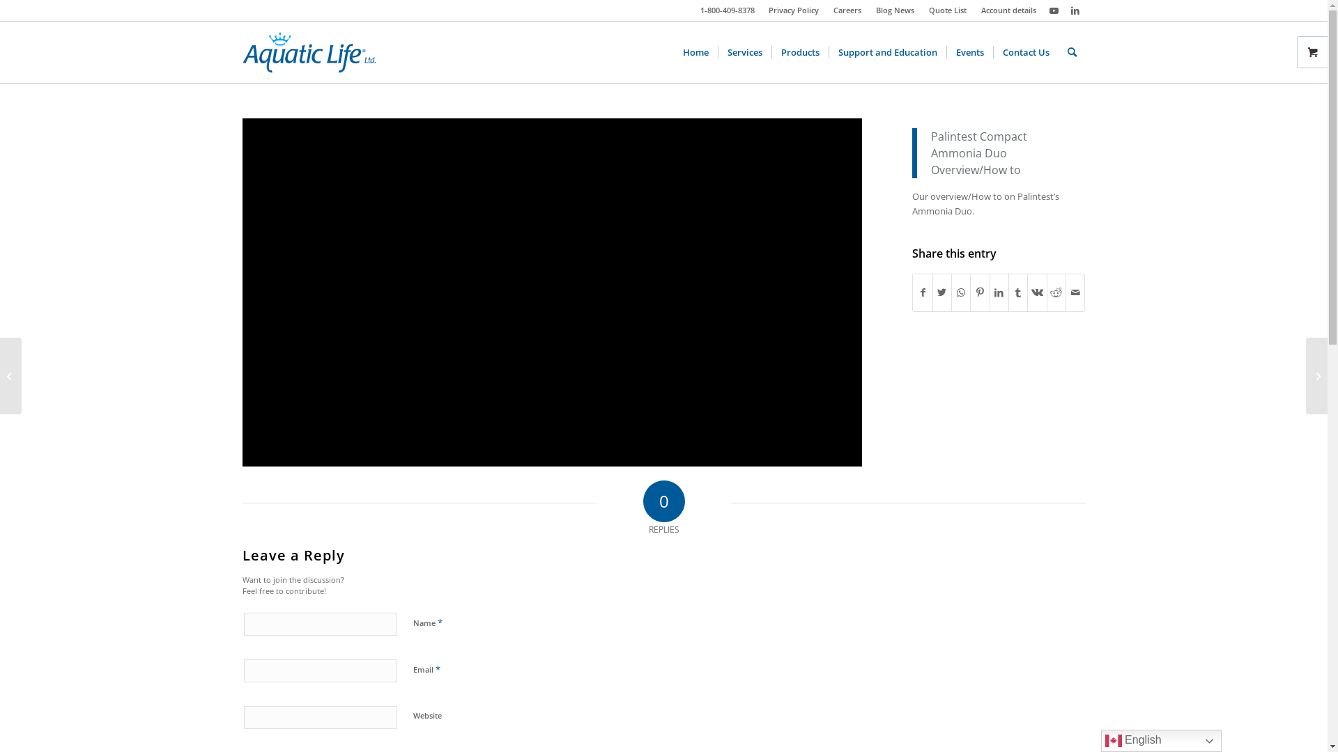 The image size is (1338, 752). Describe the element at coordinates (847, 10) in the screenshot. I see `Careers` at that location.